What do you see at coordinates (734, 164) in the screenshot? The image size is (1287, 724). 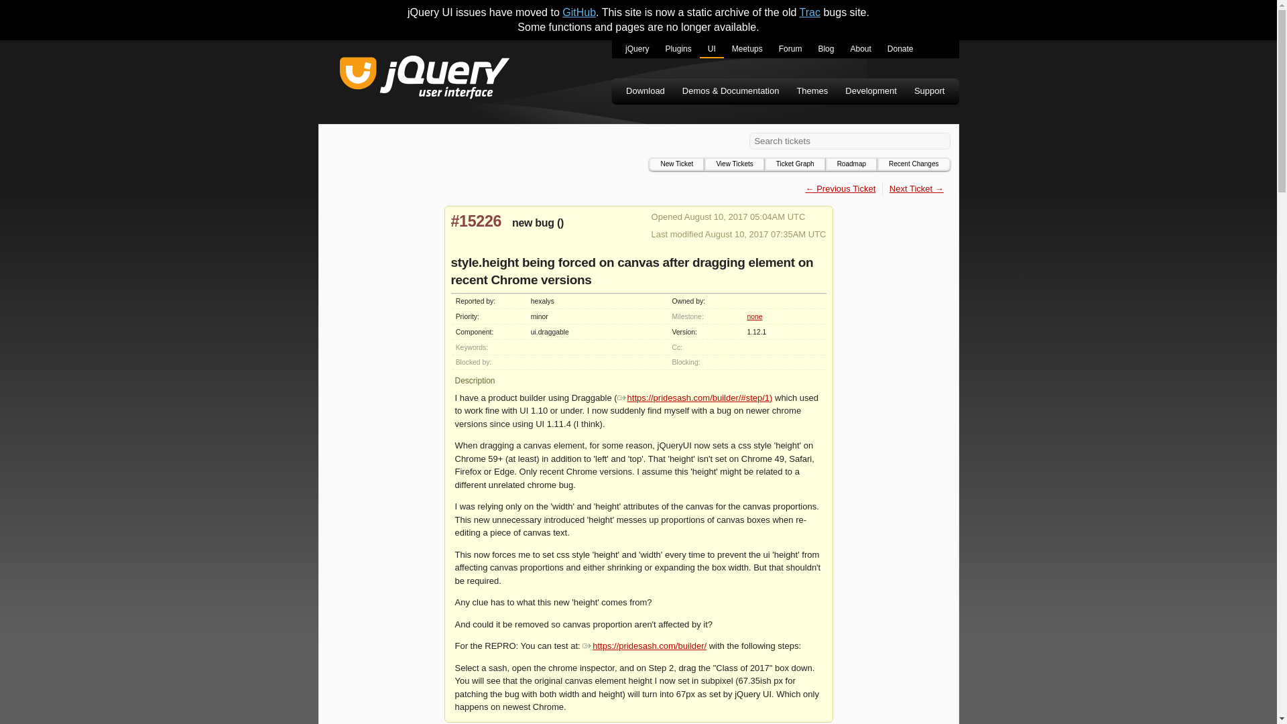 I see `View Tickets` at bounding box center [734, 164].